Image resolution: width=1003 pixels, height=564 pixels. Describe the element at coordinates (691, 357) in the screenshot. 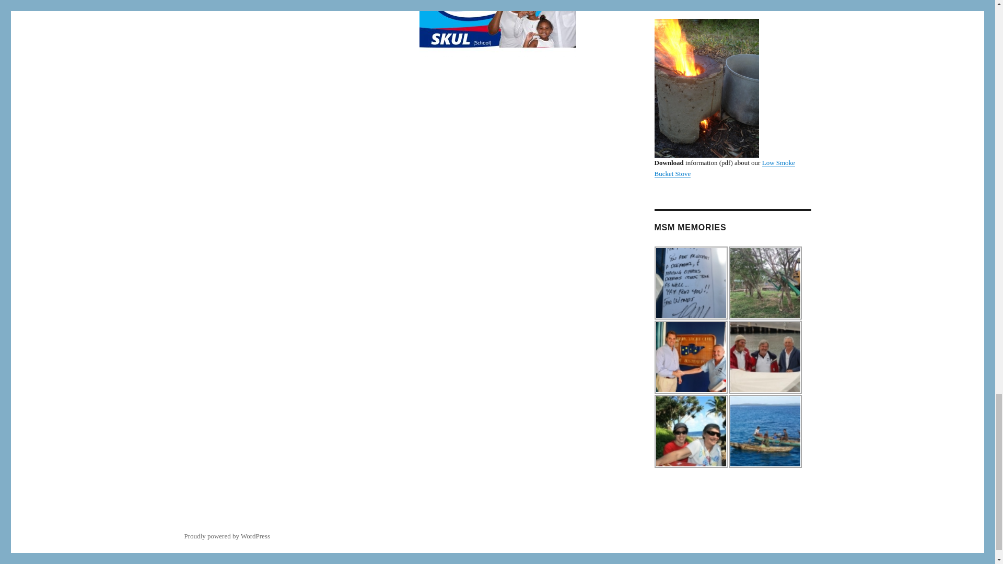

I see `cyca-ceo-mark-woolf-wishing-bob-brenac-bon-voyage` at that location.